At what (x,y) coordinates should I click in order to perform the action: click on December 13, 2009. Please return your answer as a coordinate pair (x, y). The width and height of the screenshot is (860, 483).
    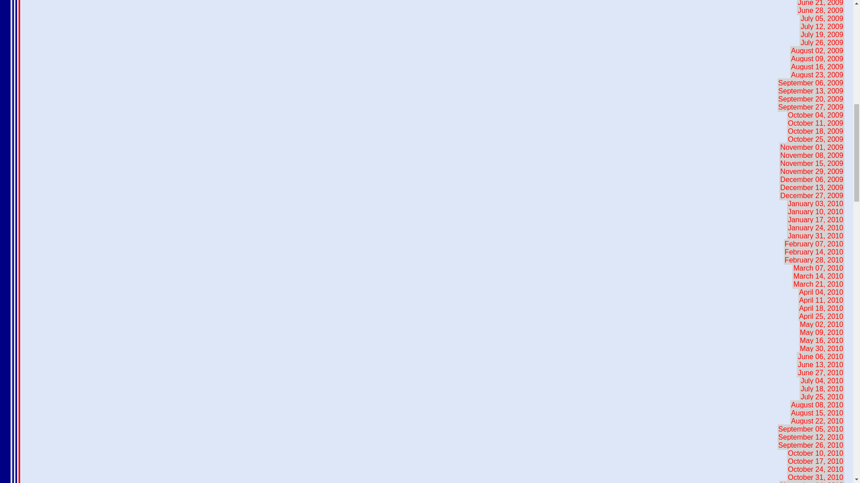
    Looking at the image, I should click on (812, 187).